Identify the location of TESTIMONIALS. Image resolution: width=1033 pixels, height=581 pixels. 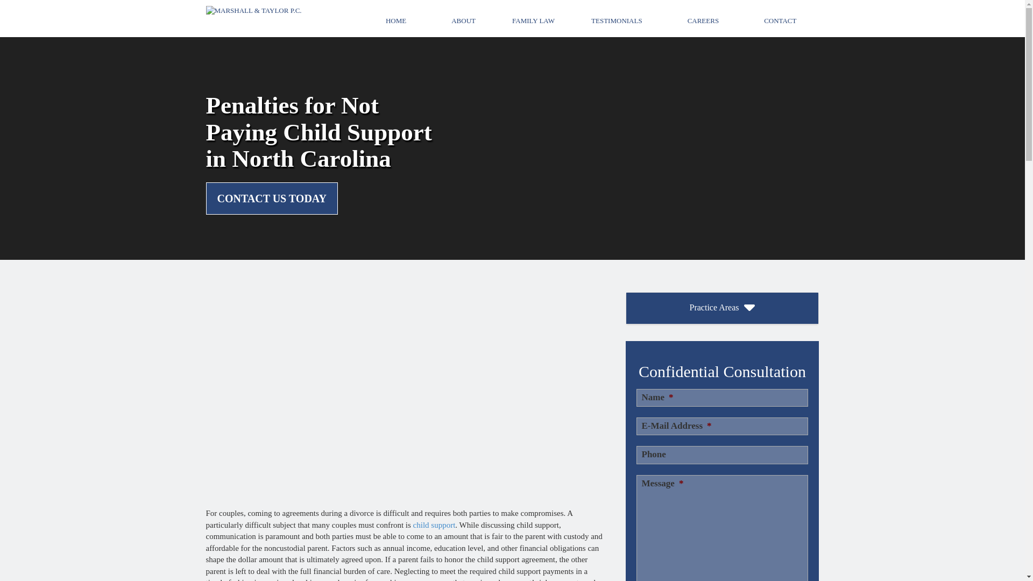
(617, 22).